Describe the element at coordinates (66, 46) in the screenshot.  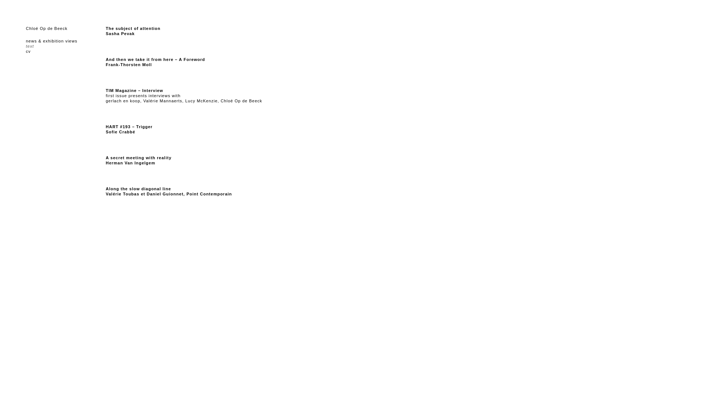
I see `text` at that location.